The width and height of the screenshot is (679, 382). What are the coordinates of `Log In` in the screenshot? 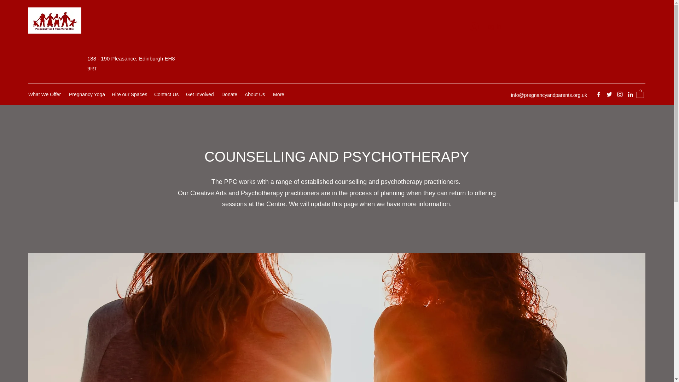 It's located at (485, 27).